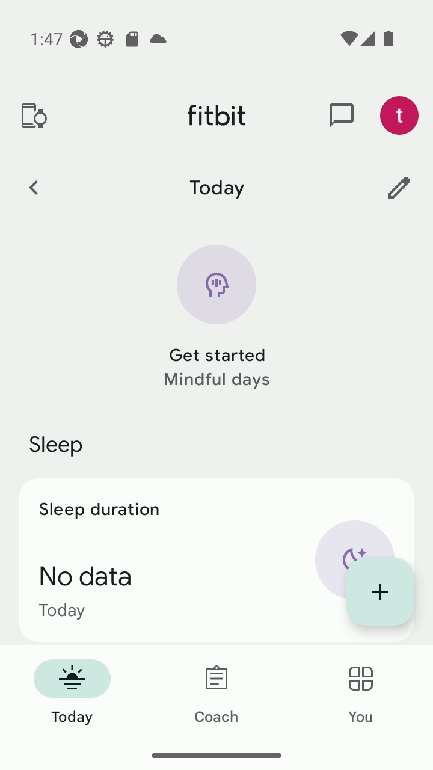 This screenshot has height=770, width=433. I want to click on Mindfulness icon Get started Mindful days, so click(216, 318).